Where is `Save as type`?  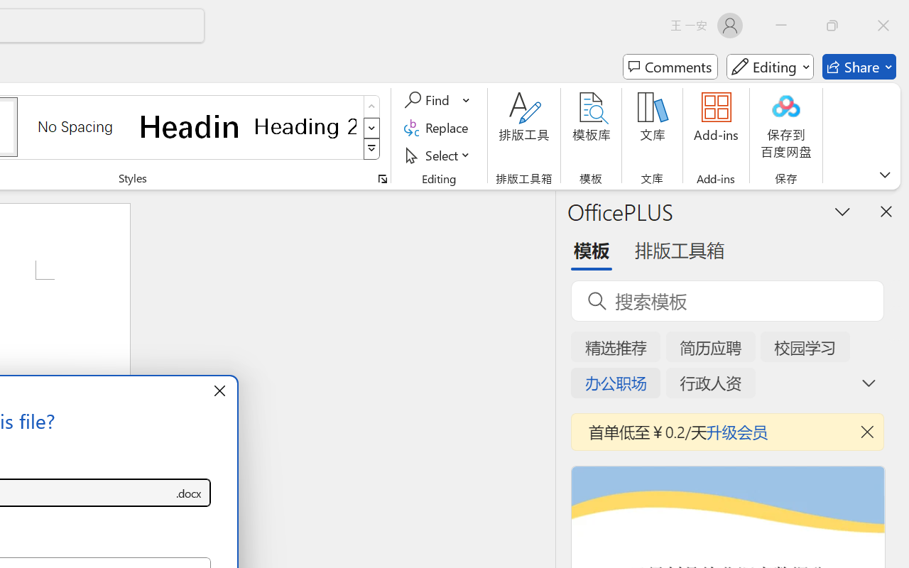
Save as type is located at coordinates (189, 493).